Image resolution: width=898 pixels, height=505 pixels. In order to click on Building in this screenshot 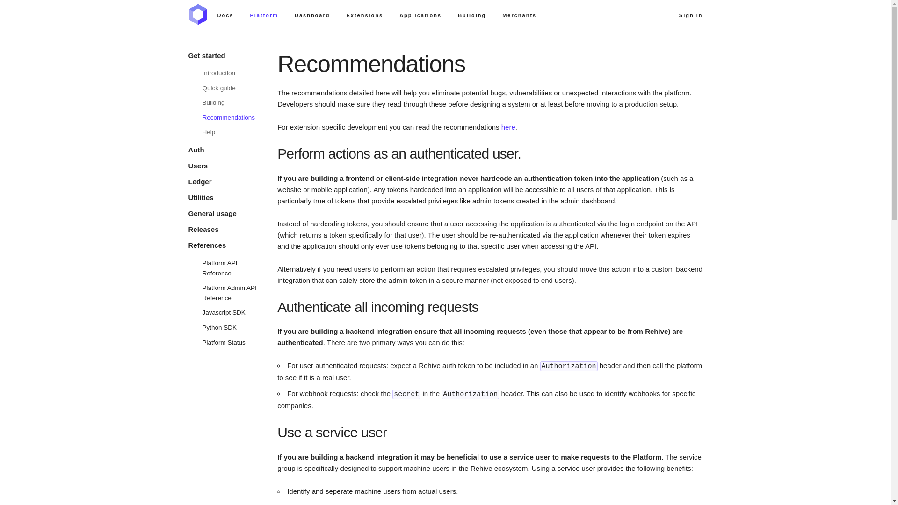, I will do `click(471, 15)`.